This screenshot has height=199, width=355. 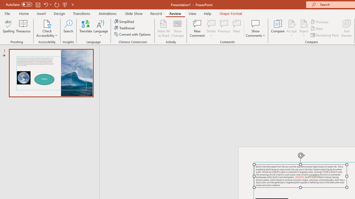 What do you see at coordinates (23, 28) in the screenshot?
I see `Thesaurus...` at bounding box center [23, 28].